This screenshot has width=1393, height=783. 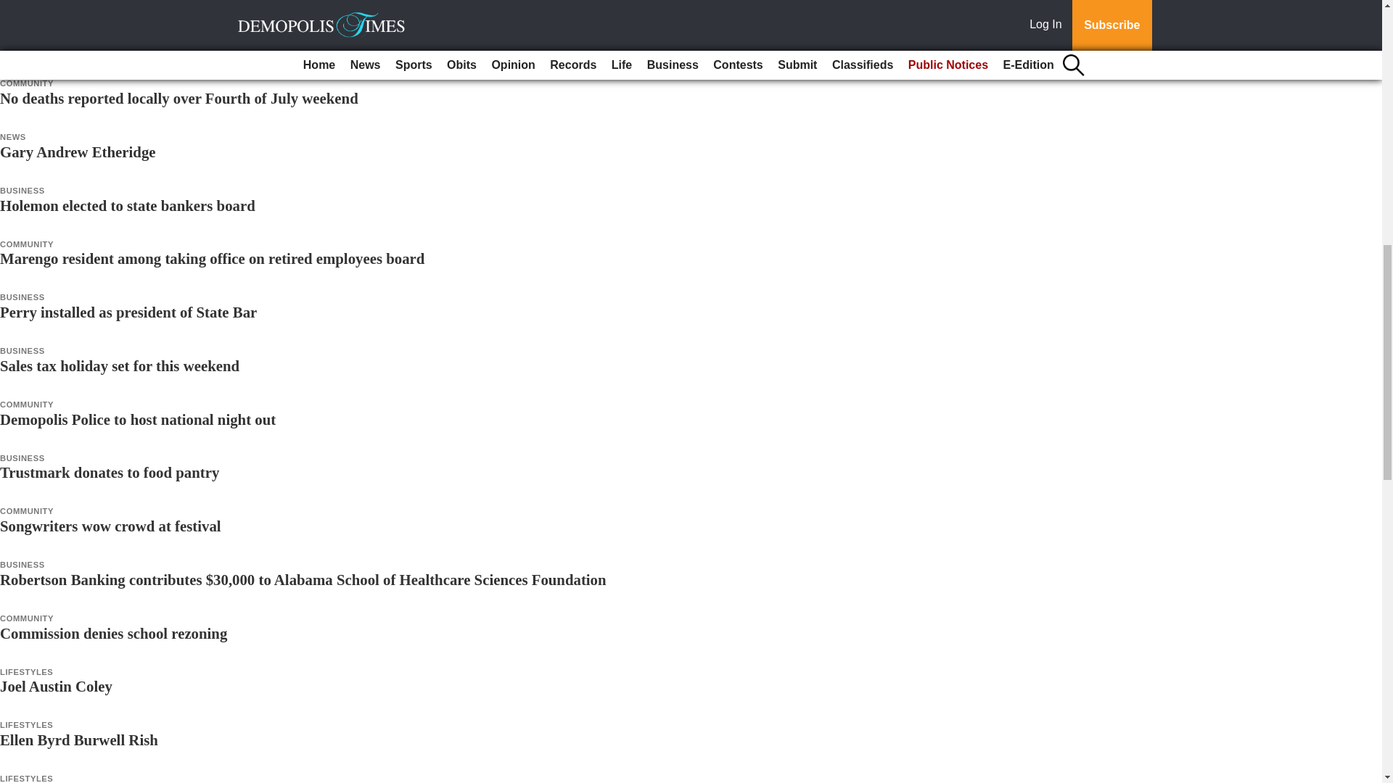 I want to click on Holemon elected to state bankers board, so click(x=128, y=205).